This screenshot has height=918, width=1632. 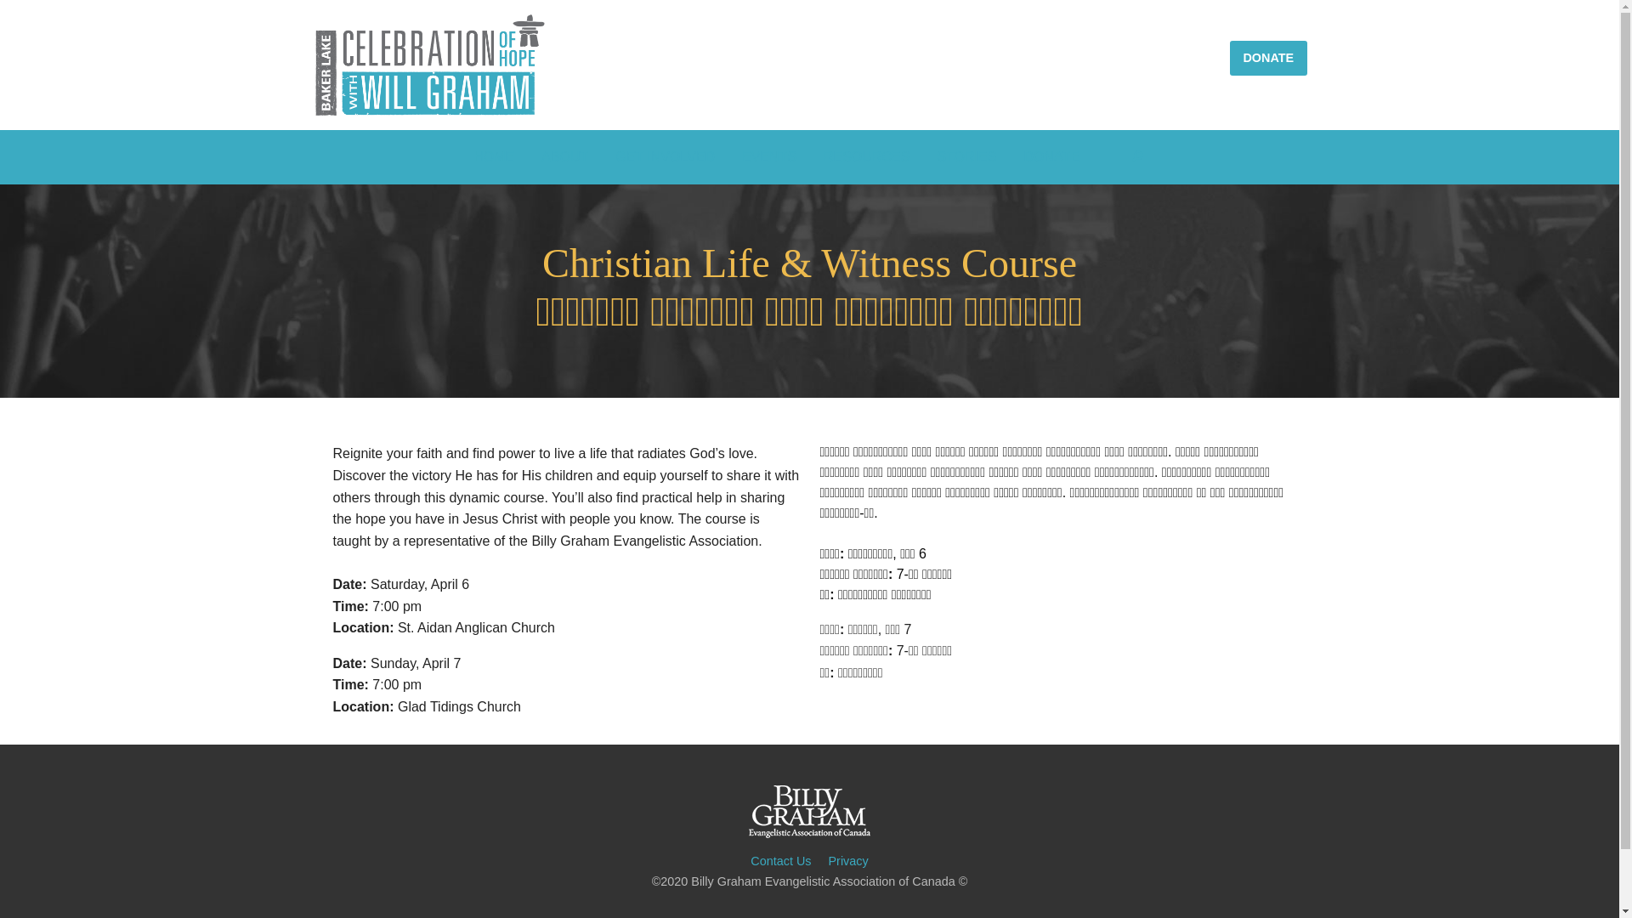 I want to click on Search, so click(x=928, y=216).